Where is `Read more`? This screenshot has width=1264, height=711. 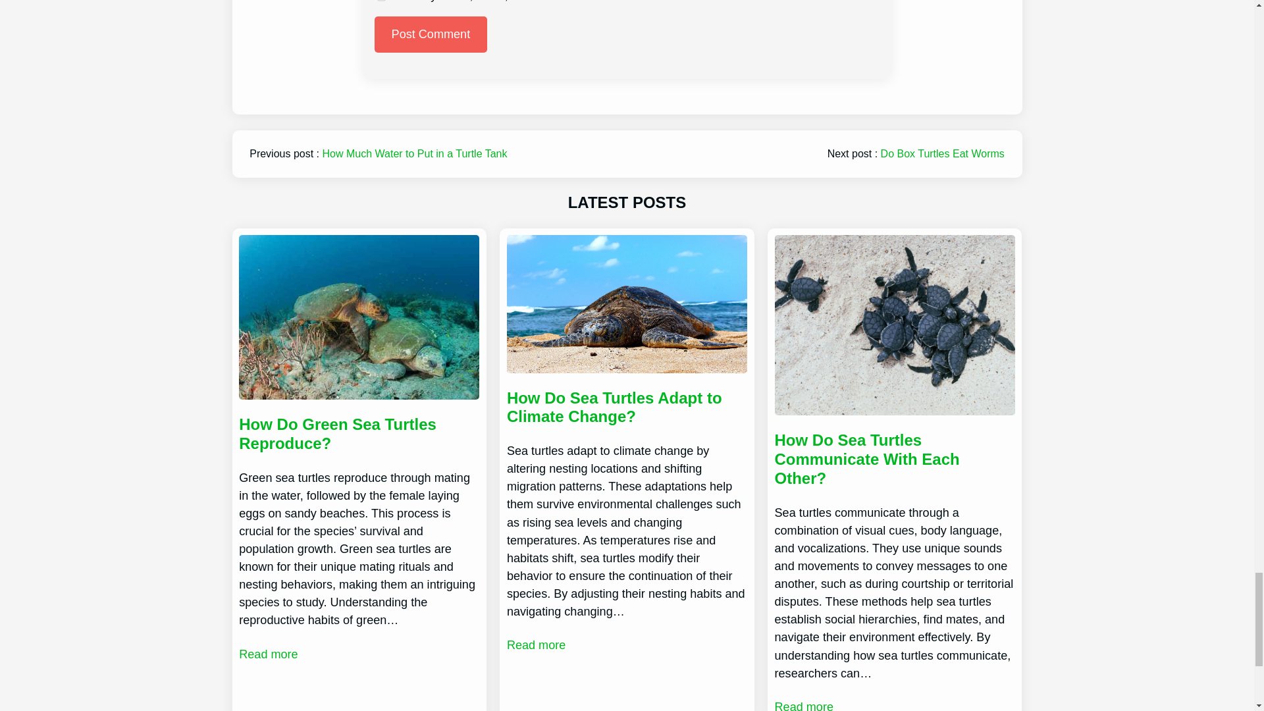 Read more is located at coordinates (267, 654).